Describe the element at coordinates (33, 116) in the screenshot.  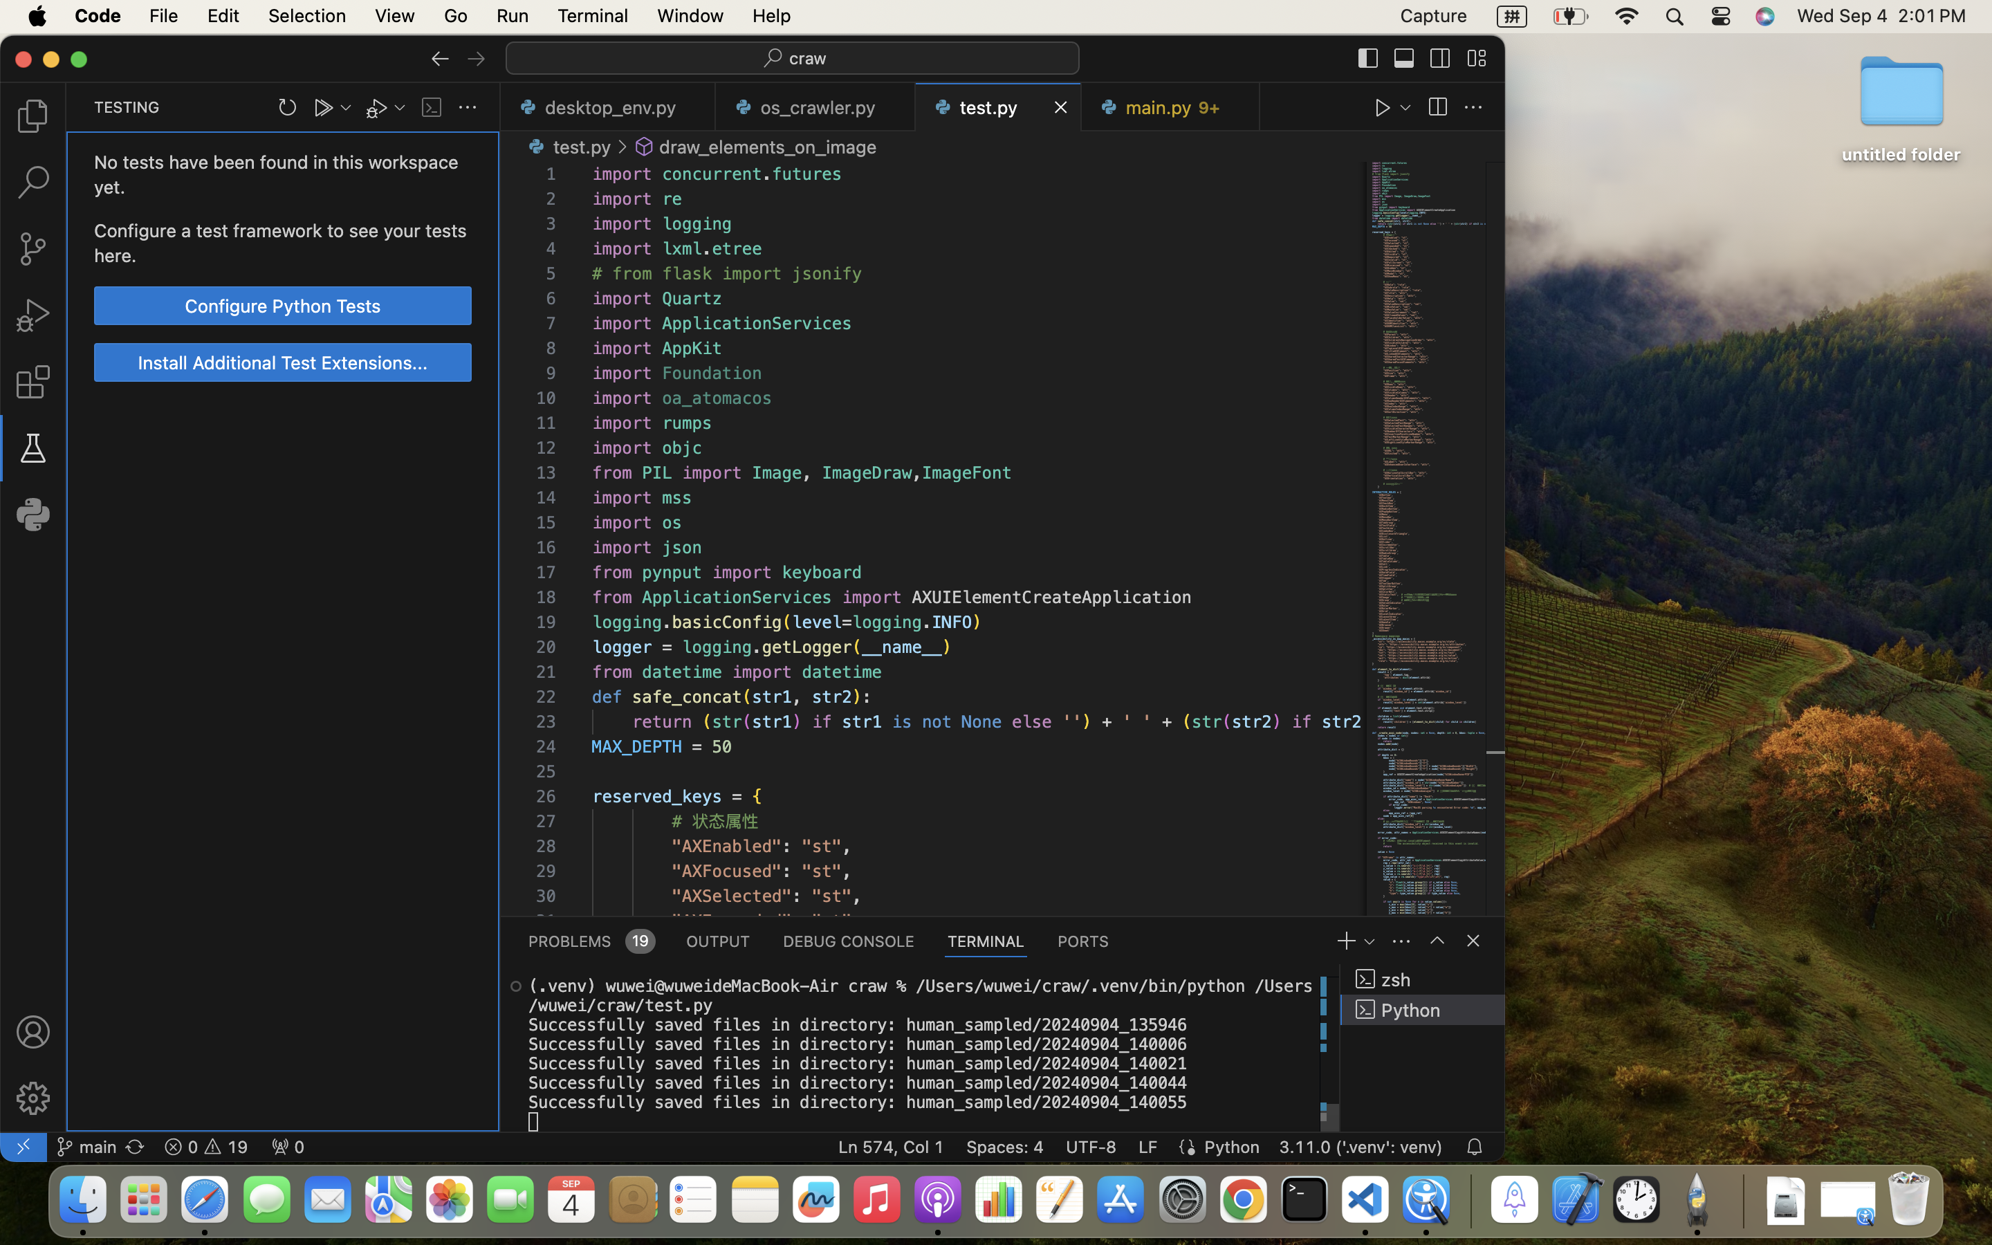
I see `0 ` at that location.